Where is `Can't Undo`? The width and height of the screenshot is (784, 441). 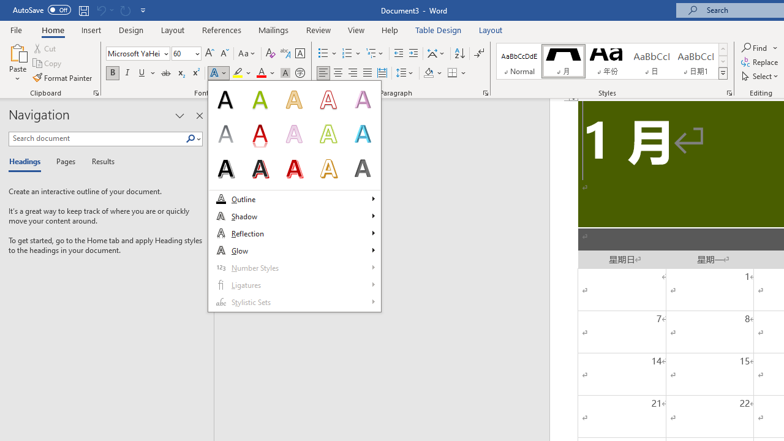
Can't Undo is located at coordinates (104, 10).